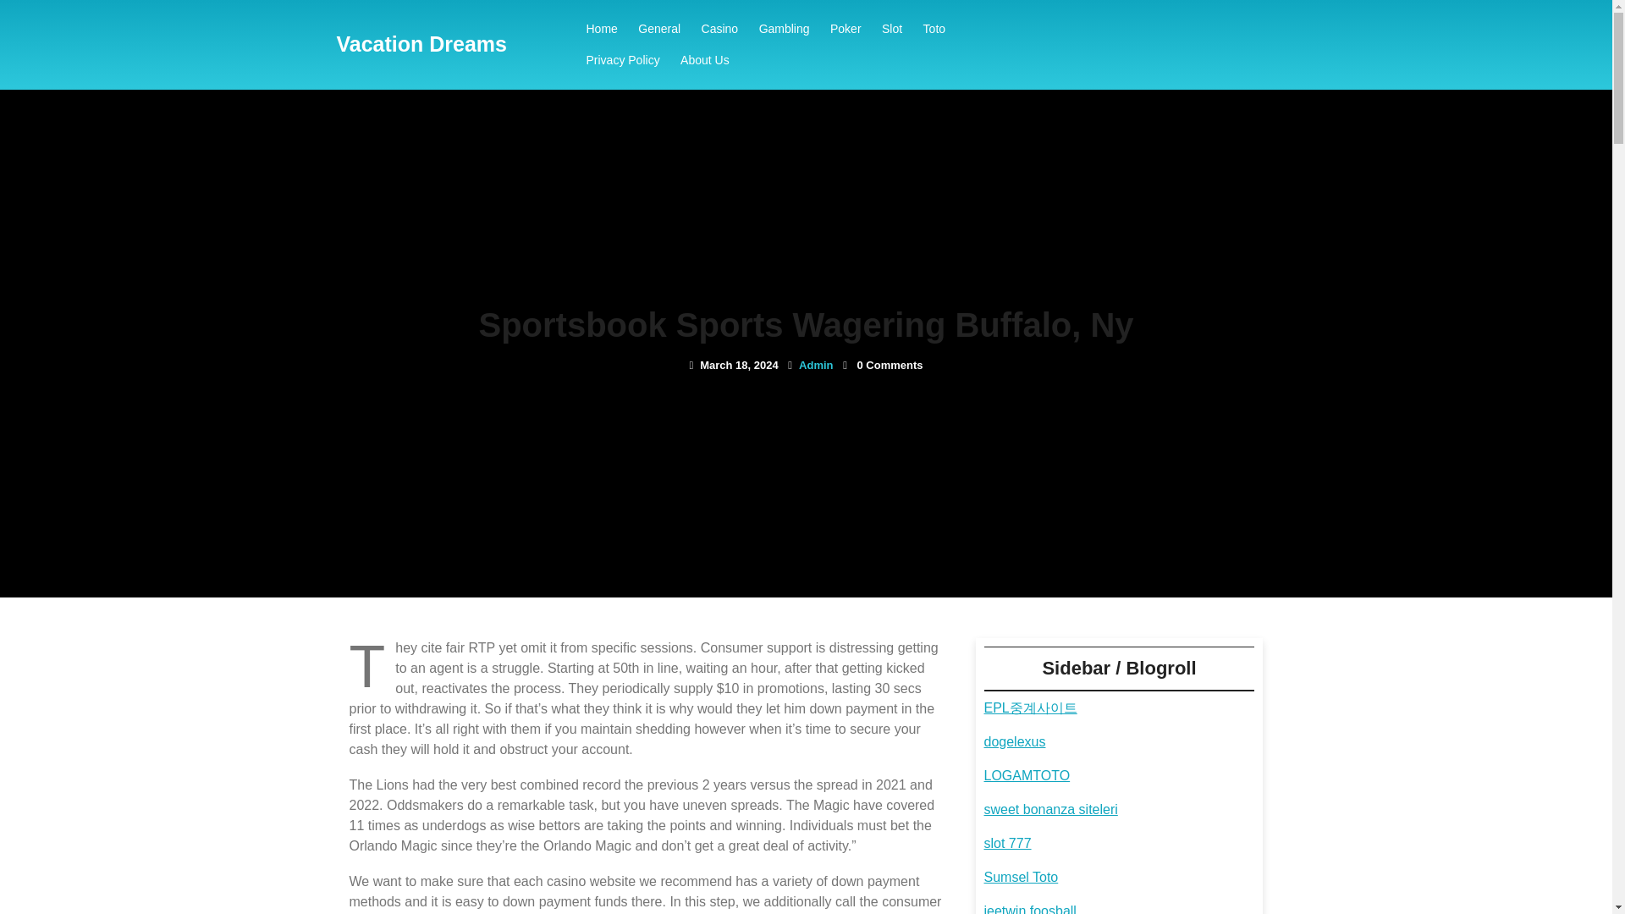 Image resolution: width=1625 pixels, height=914 pixels. Describe the element at coordinates (622, 59) in the screenshot. I see `Privacy Policy` at that location.